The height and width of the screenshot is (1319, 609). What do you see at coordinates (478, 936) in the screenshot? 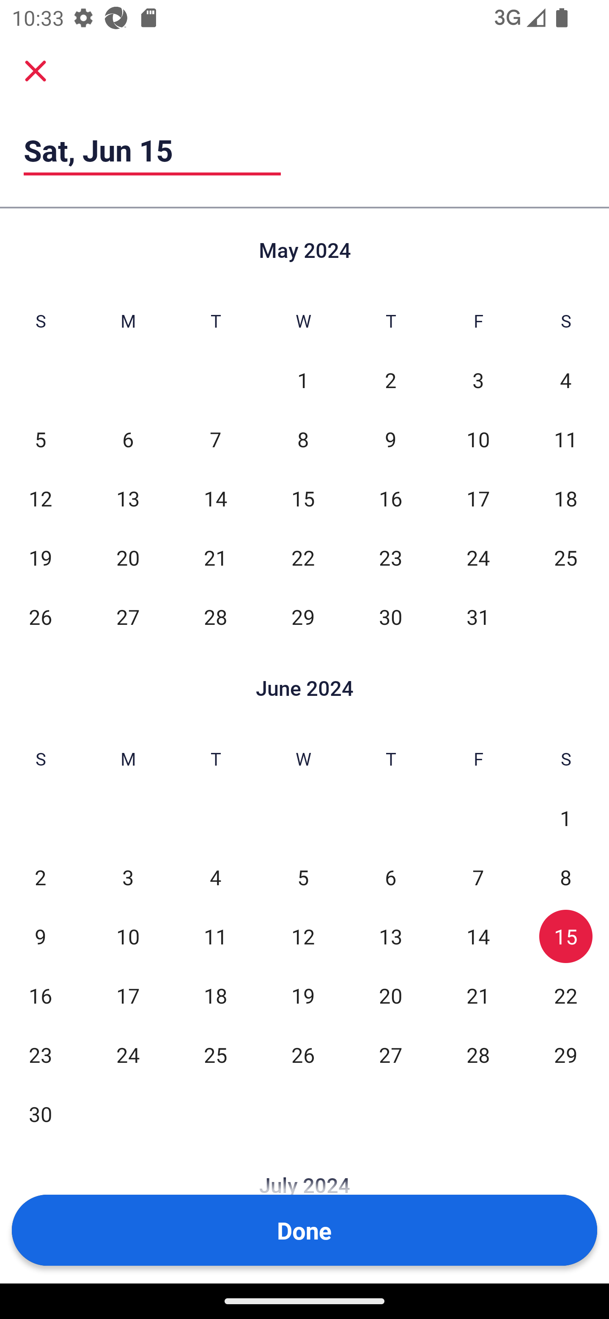
I see `14 Fri, Jun 14, Not Selected` at bounding box center [478, 936].